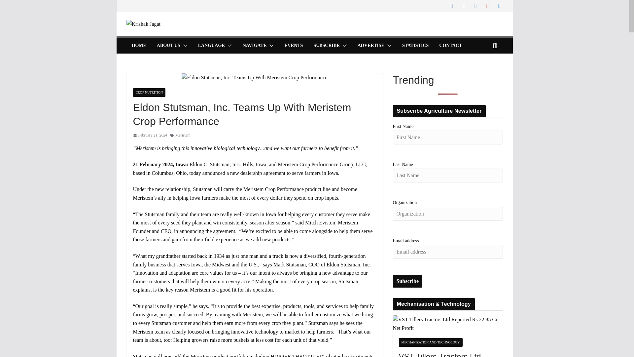 The image size is (634, 357). Describe the element at coordinates (138, 46) in the screenshot. I see `HOME` at that location.